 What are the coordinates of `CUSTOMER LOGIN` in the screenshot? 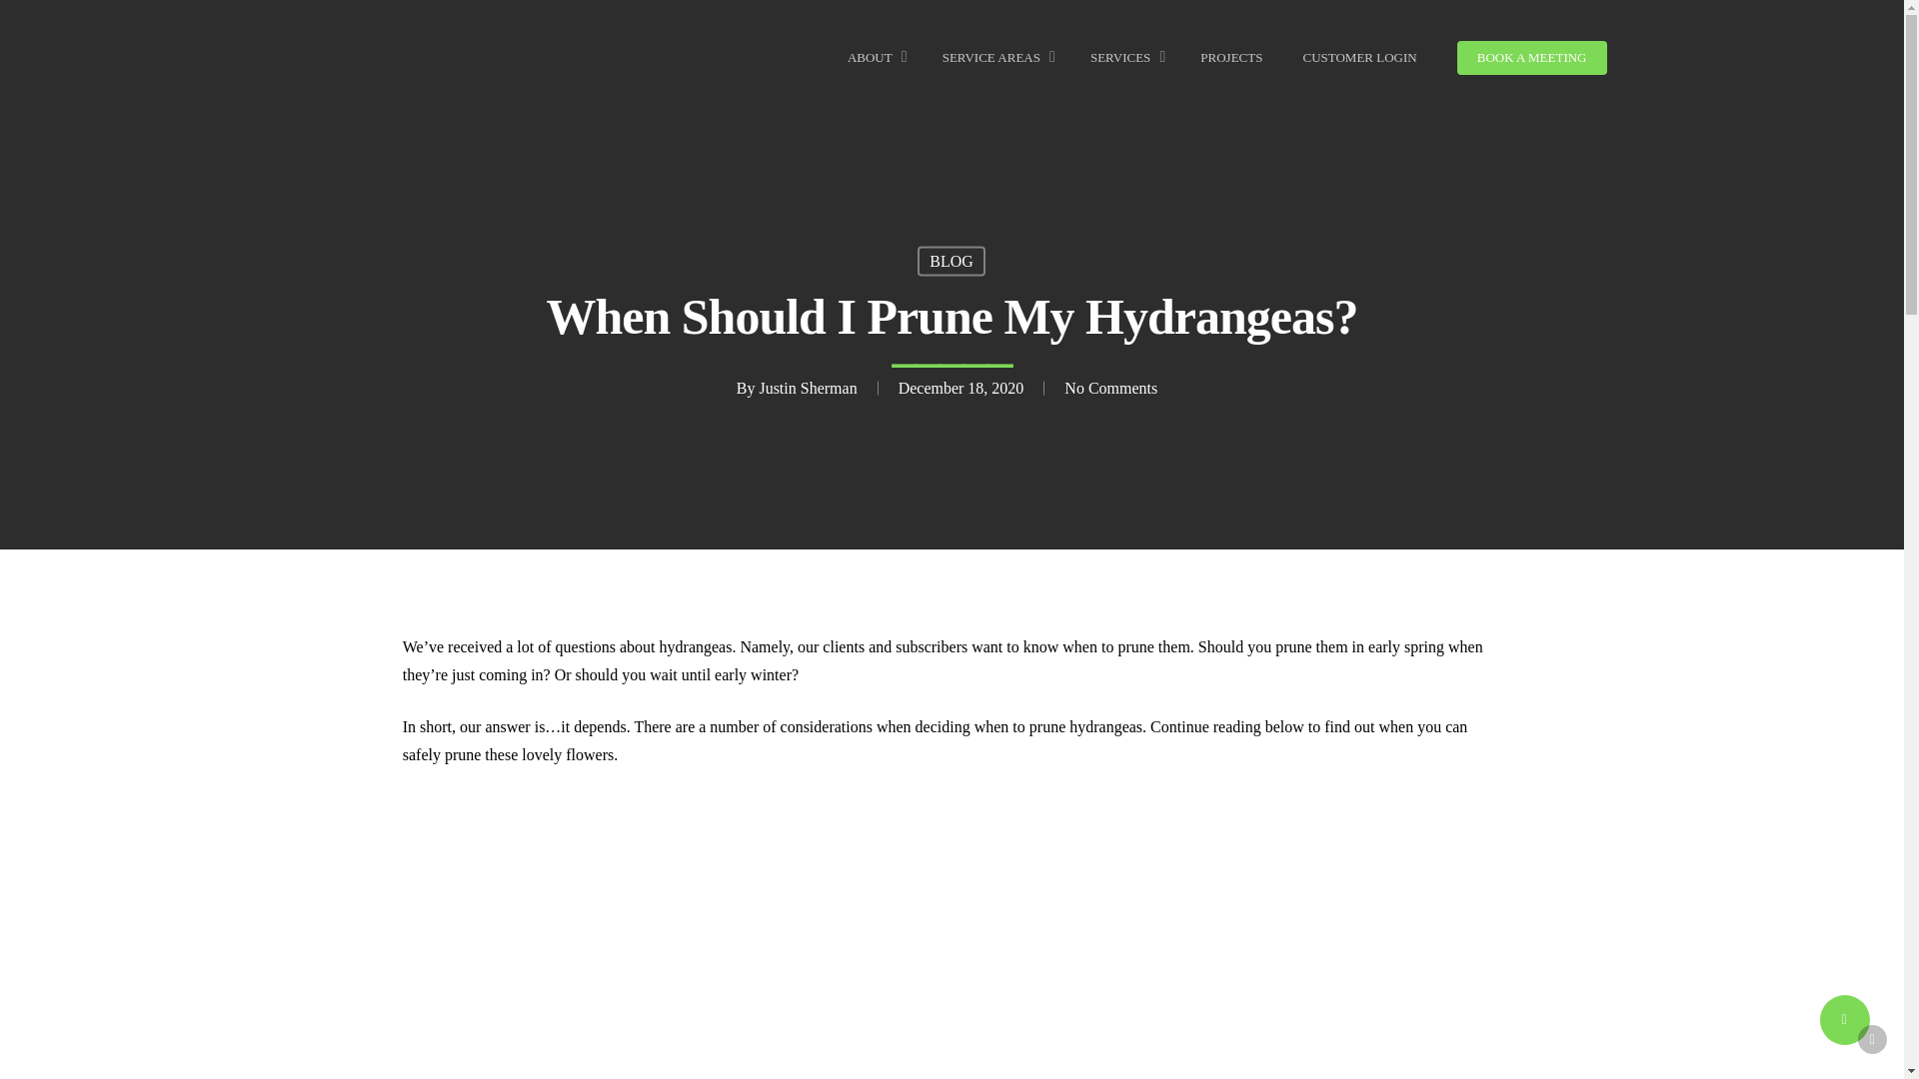 It's located at (1359, 58).